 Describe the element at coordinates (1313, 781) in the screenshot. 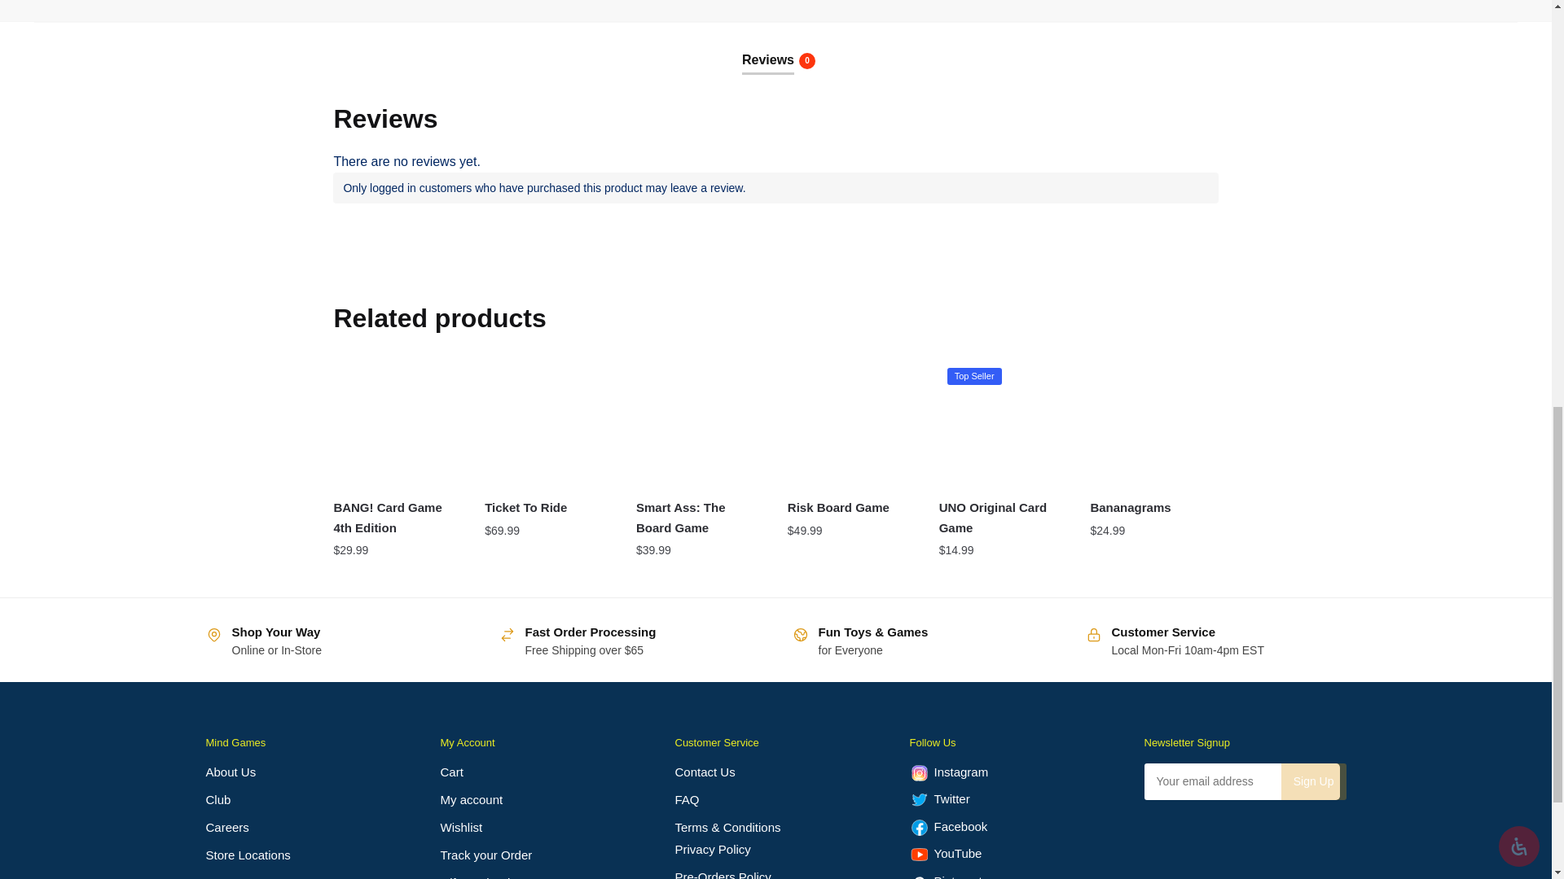

I see `Sign up` at that location.